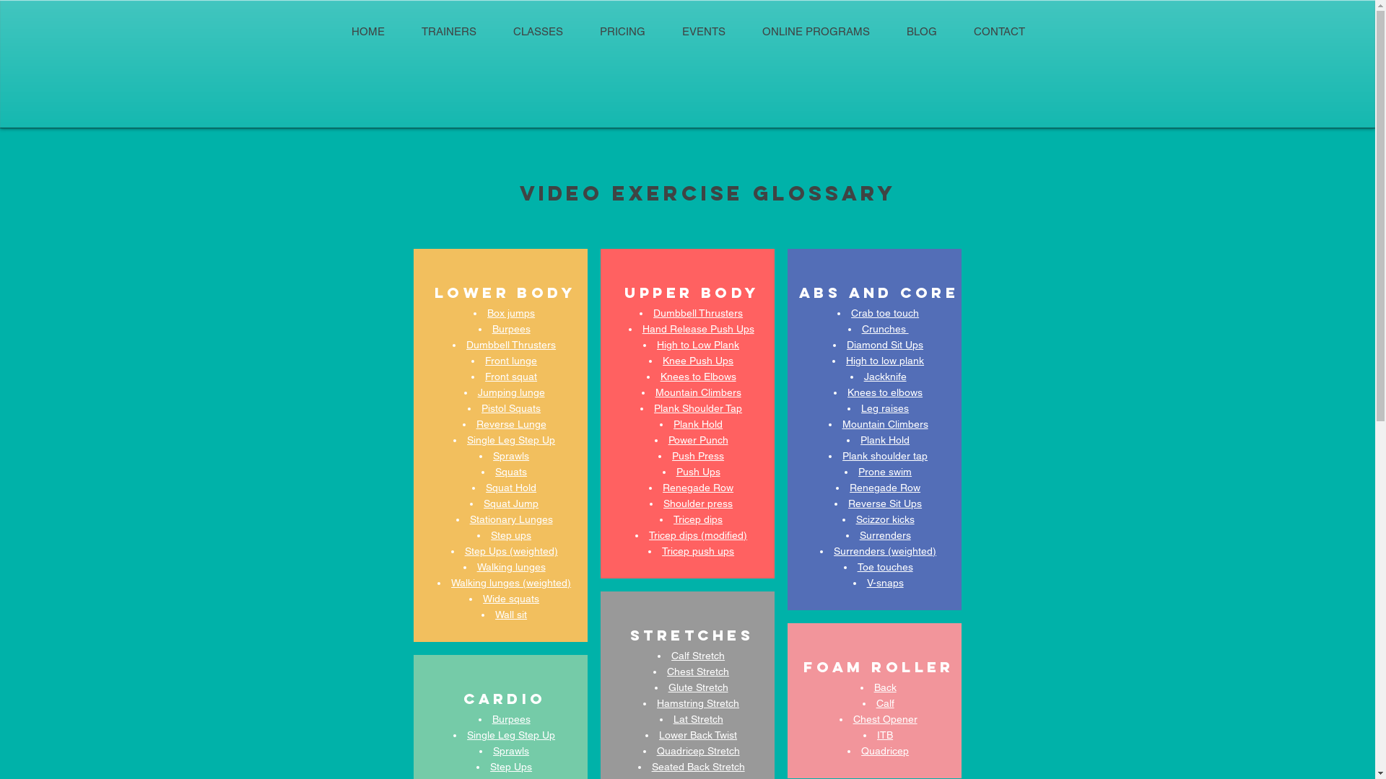  I want to click on HOME, so click(367, 32).